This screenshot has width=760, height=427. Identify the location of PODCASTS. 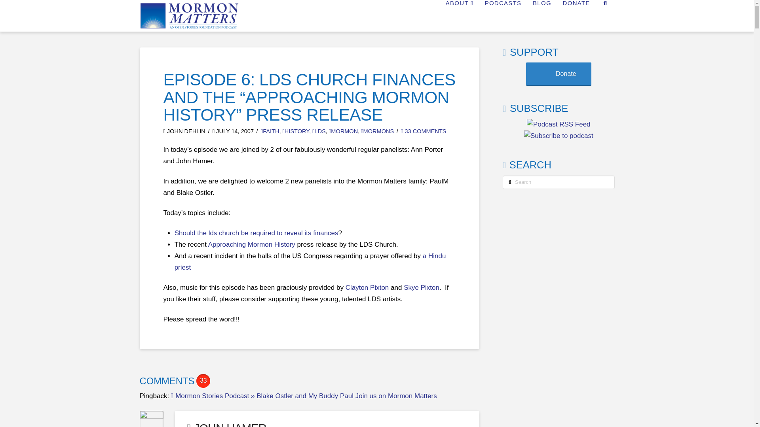
(503, 16).